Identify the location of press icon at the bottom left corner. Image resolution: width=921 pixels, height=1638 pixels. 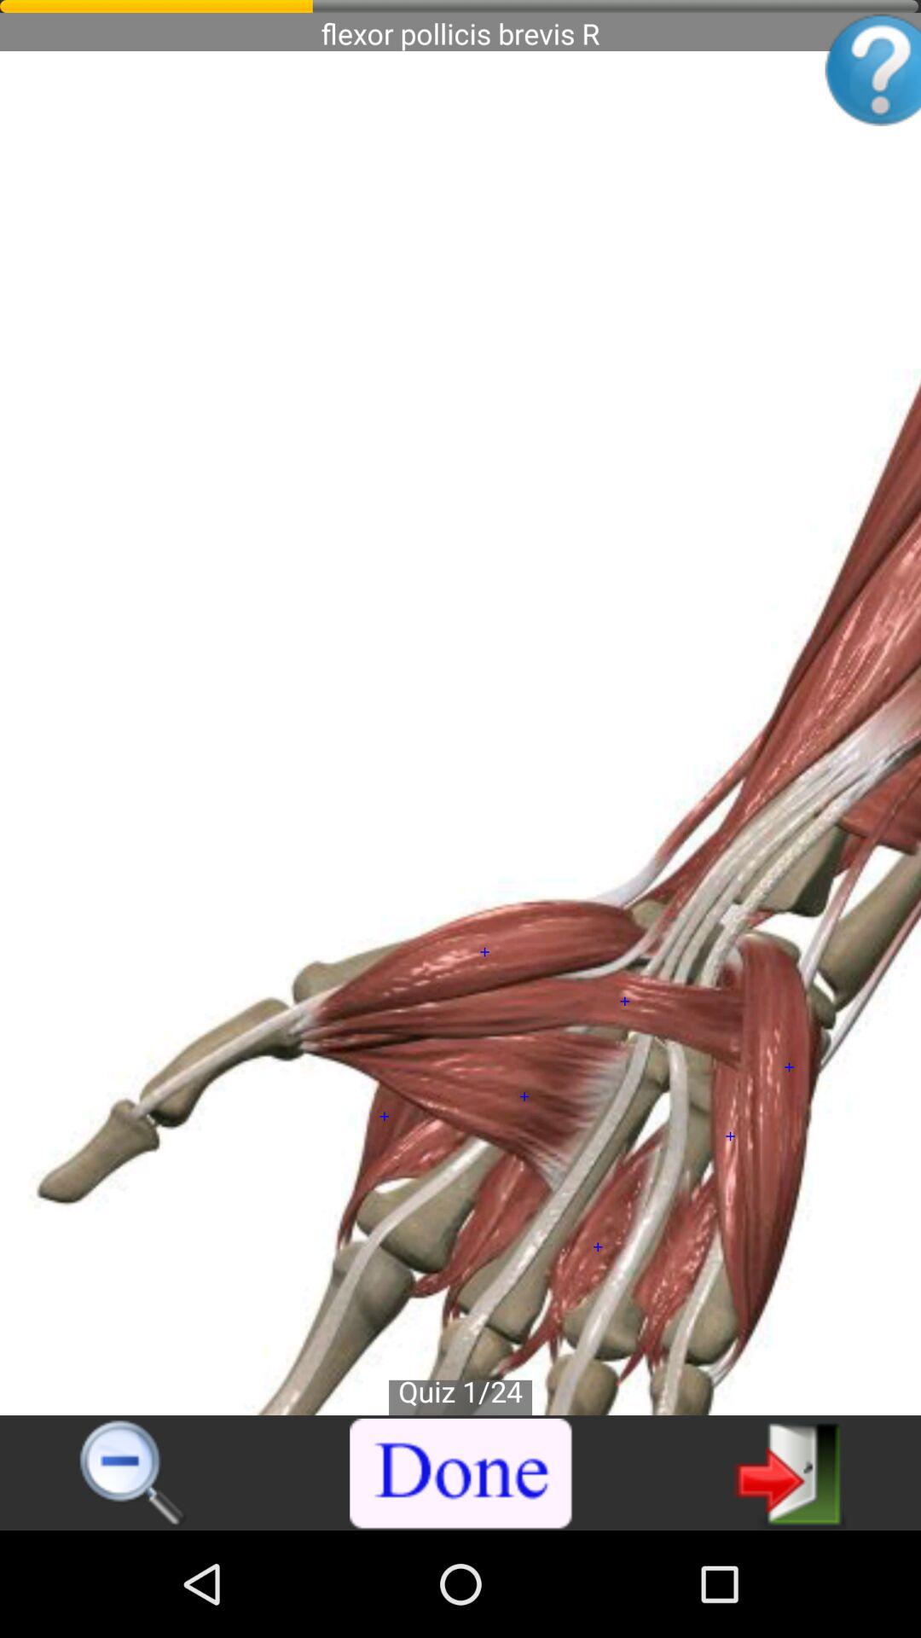
(133, 1474).